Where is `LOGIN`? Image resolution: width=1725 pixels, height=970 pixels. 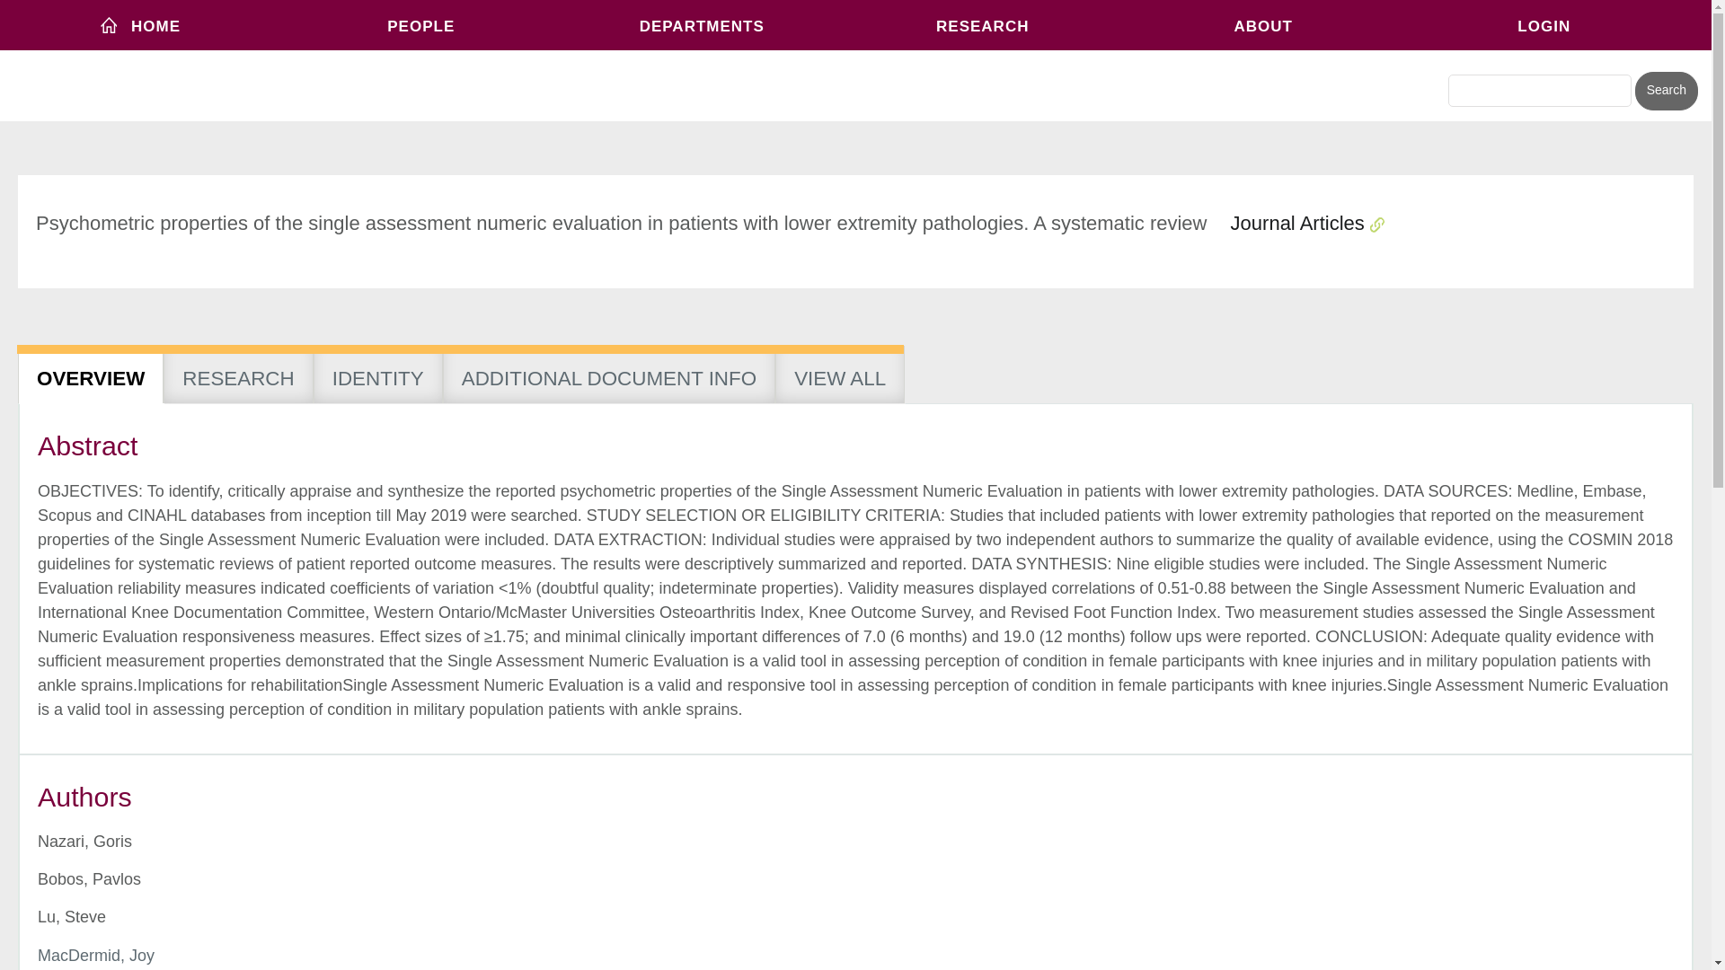 LOGIN is located at coordinates (1544, 25).